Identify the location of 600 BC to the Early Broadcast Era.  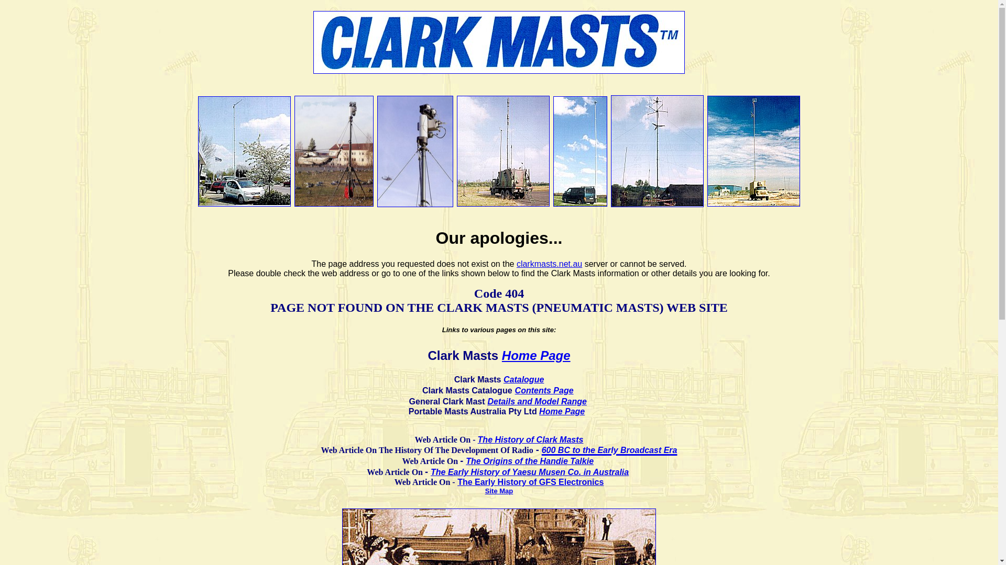
(610, 447).